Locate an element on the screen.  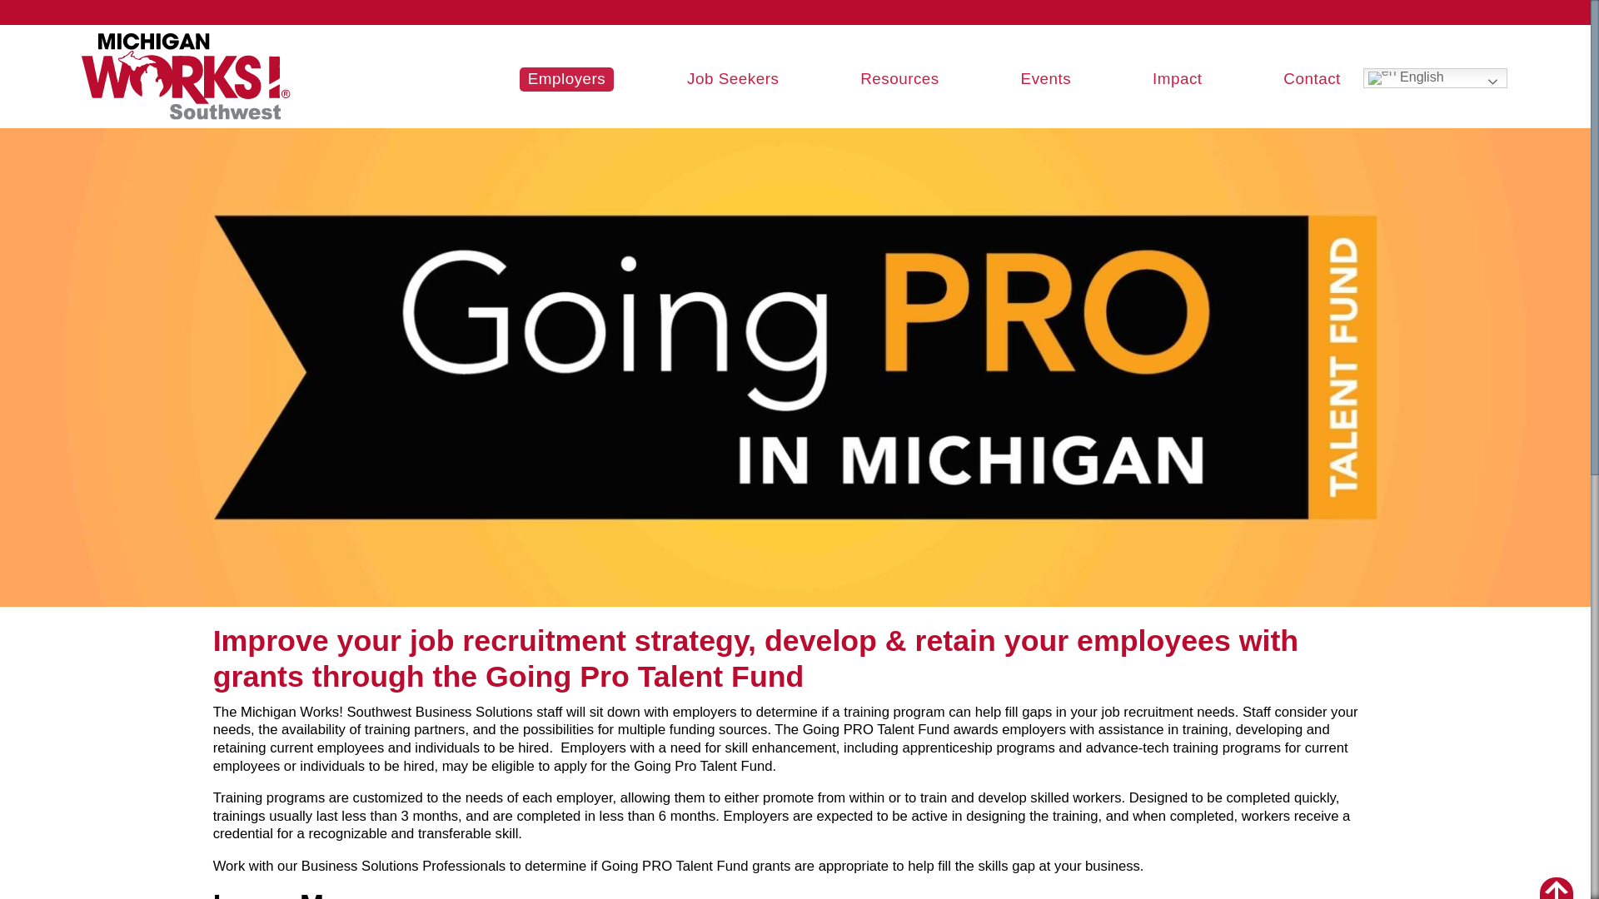
Job Seekers is located at coordinates (732, 80).